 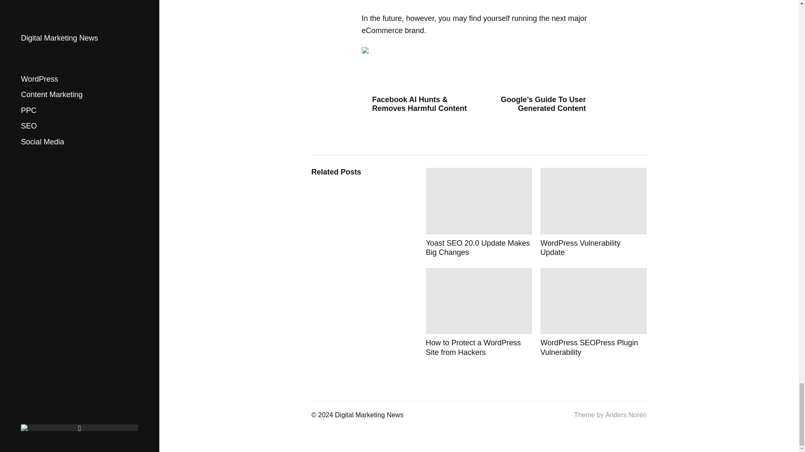 I want to click on WordPress SEOPress Plugin Vulnerability, so click(x=594, y=312).